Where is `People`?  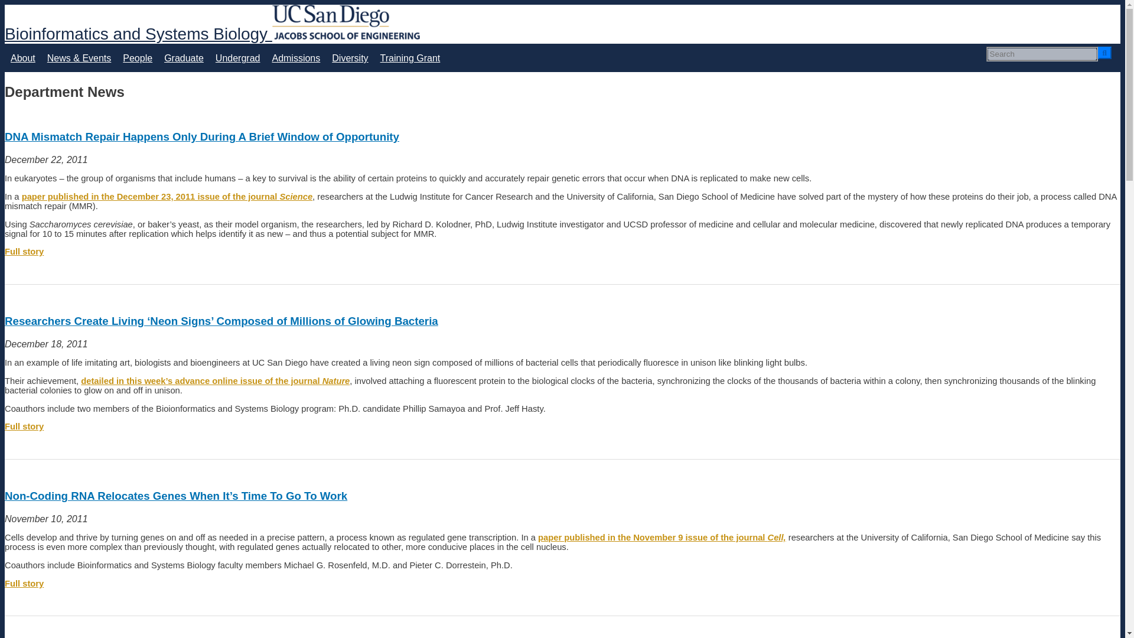
People is located at coordinates (137, 58).